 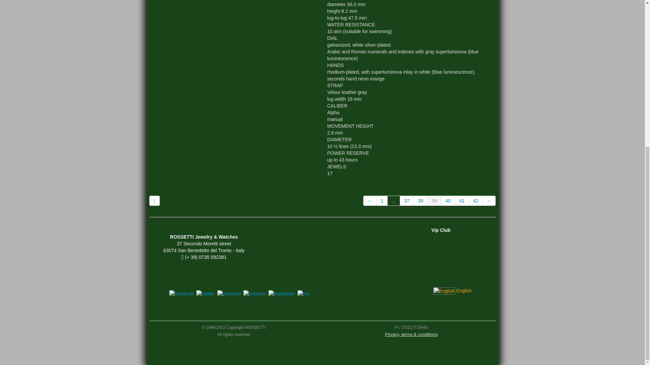 I want to click on Vip Club, so click(x=441, y=230).